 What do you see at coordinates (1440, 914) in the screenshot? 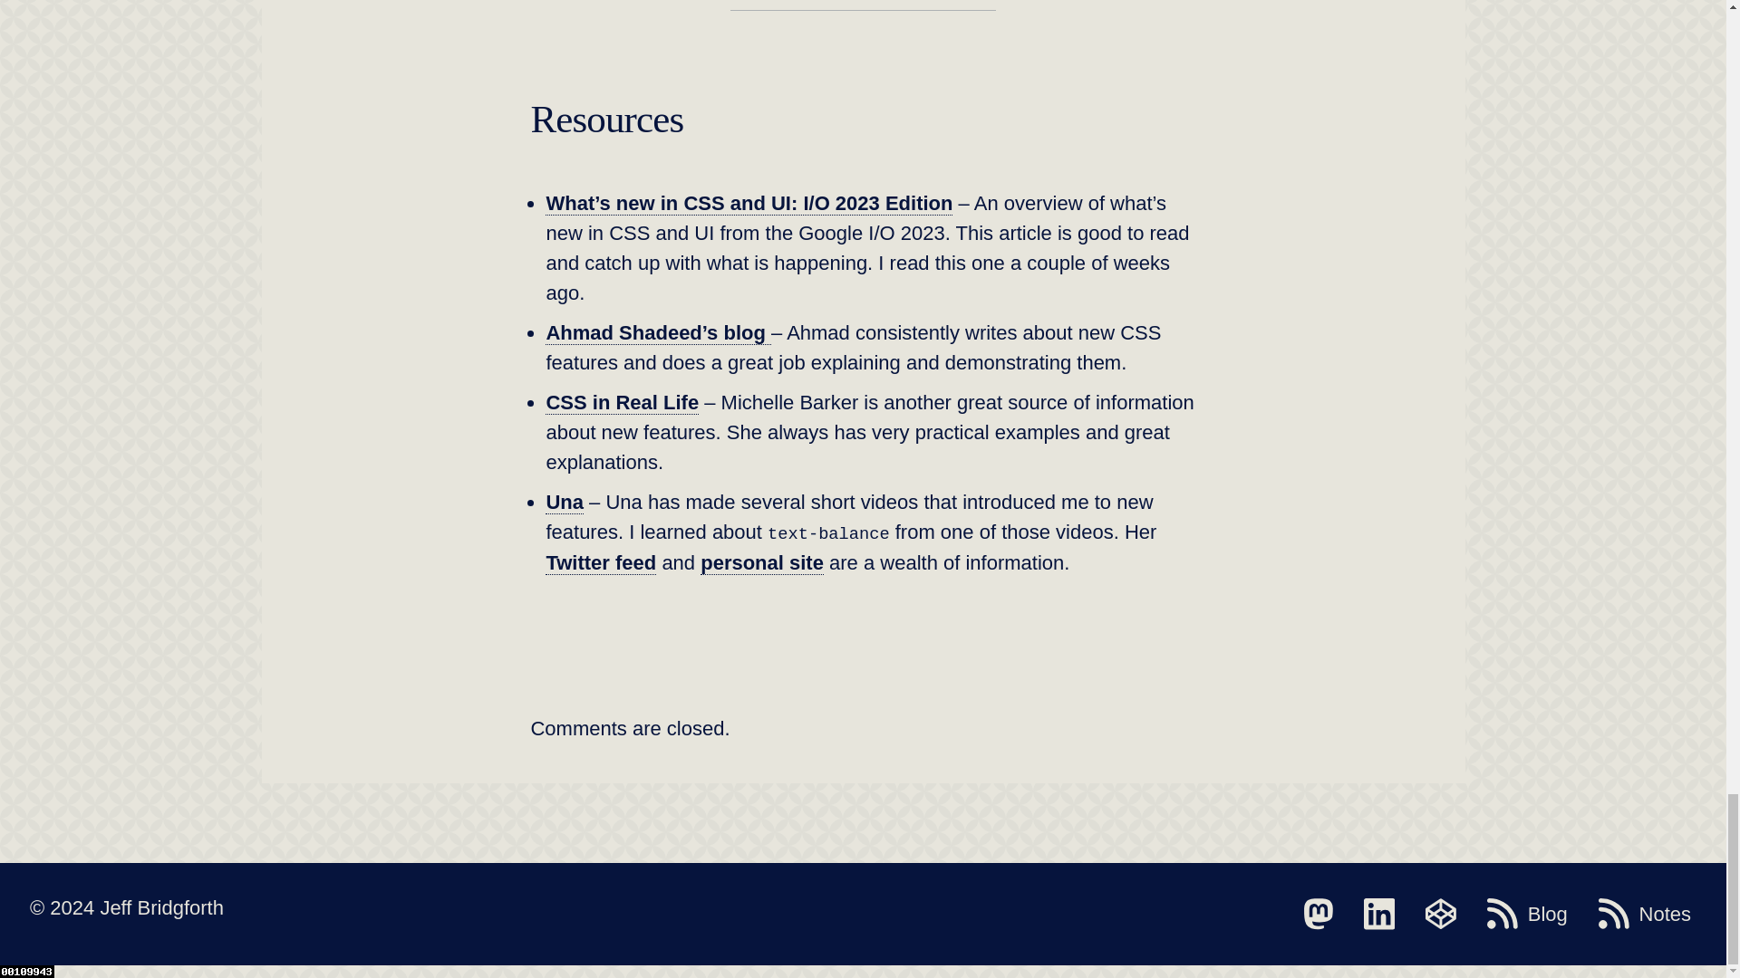
I see `Codepen` at bounding box center [1440, 914].